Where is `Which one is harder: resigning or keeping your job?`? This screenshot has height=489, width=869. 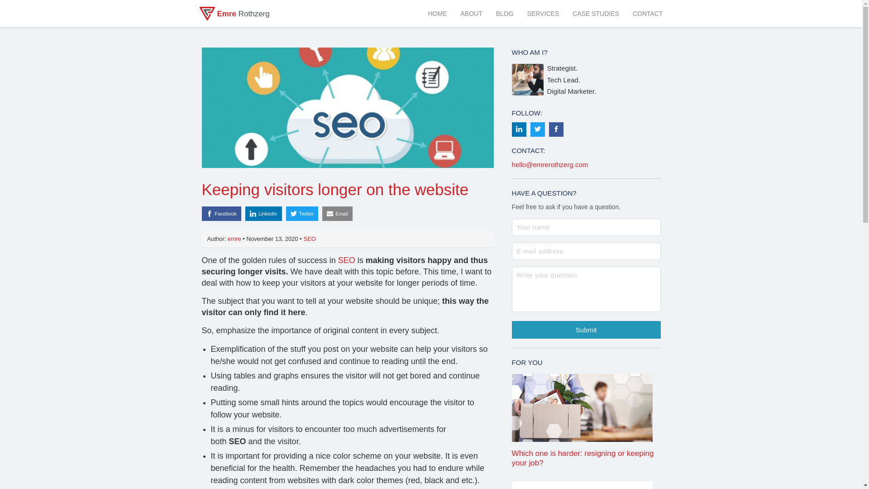 Which one is harder: resigning or keeping your job? is located at coordinates (587, 421).